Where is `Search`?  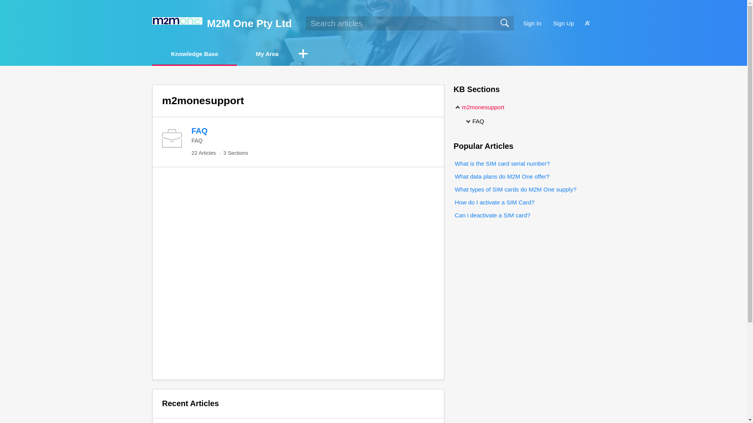 Search is located at coordinates (504, 23).